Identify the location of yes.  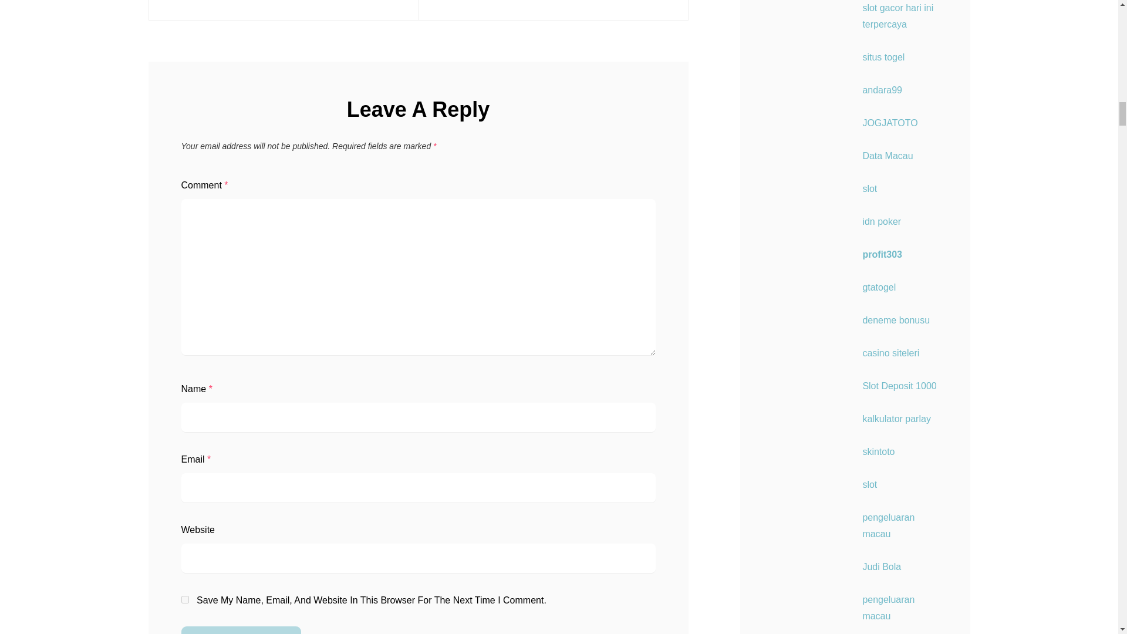
(184, 600).